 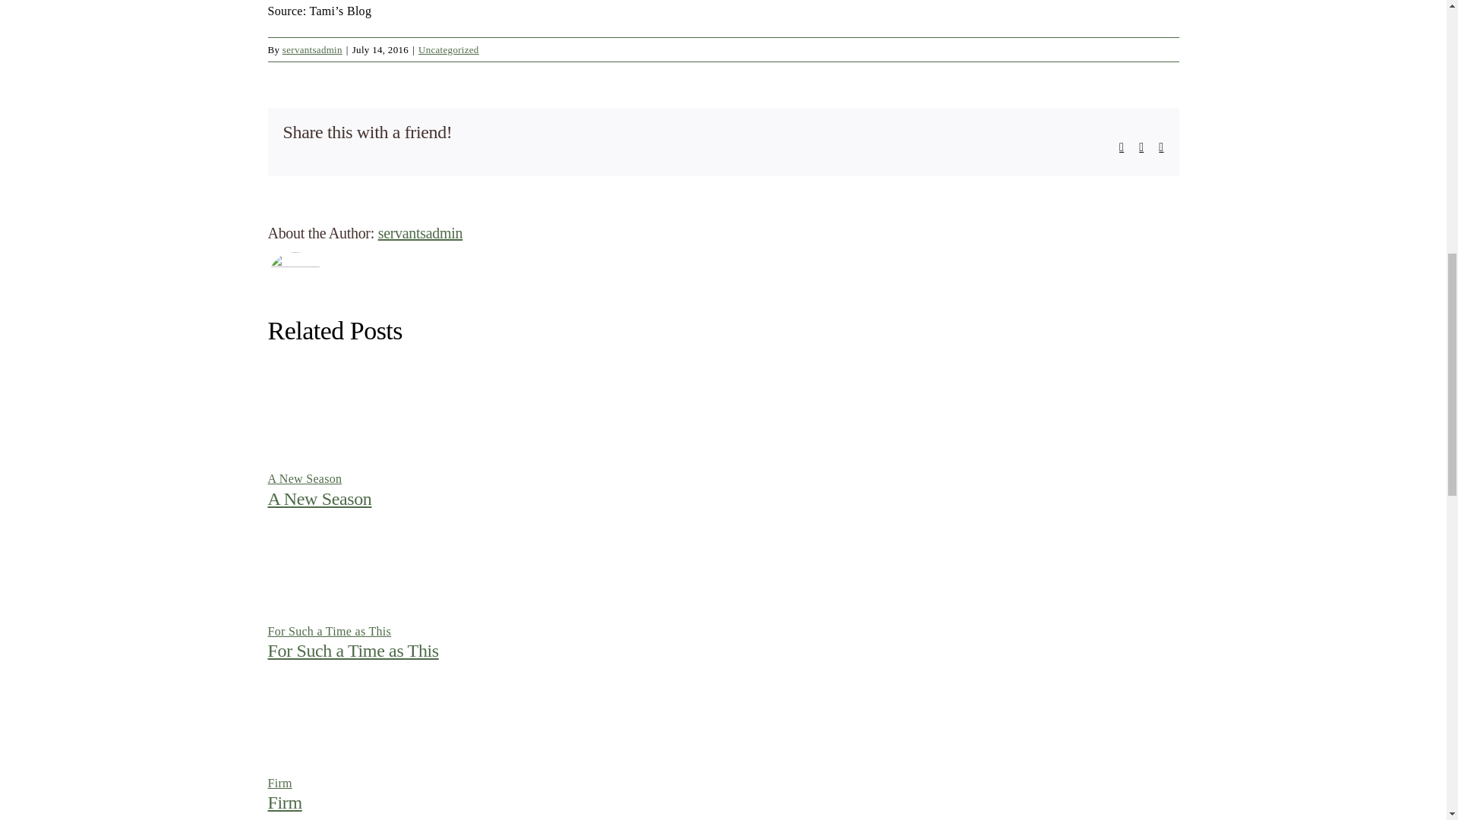 I want to click on A New Season, so click(x=319, y=498).